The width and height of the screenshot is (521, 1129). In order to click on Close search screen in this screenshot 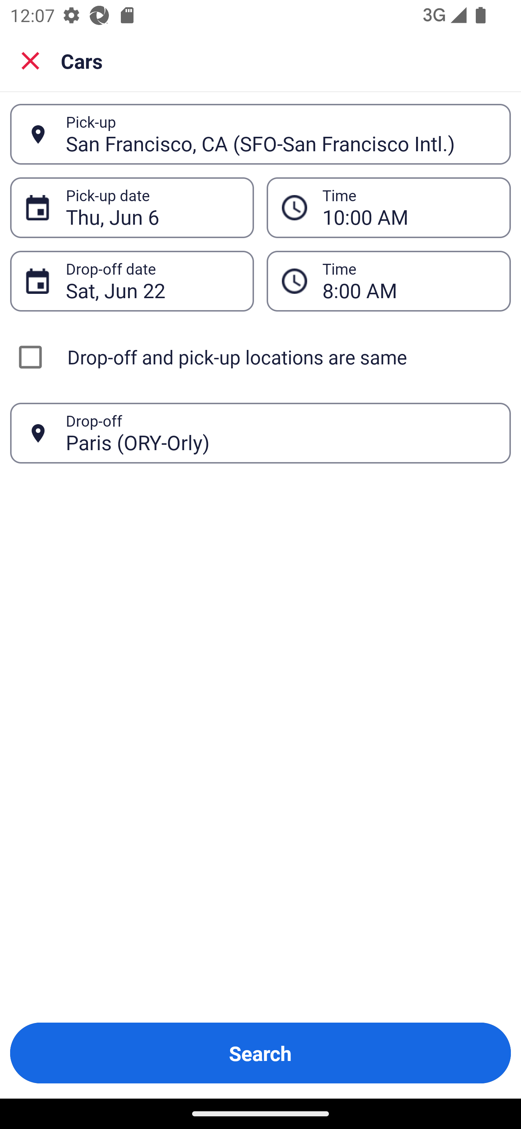, I will do `click(30, 61)`.